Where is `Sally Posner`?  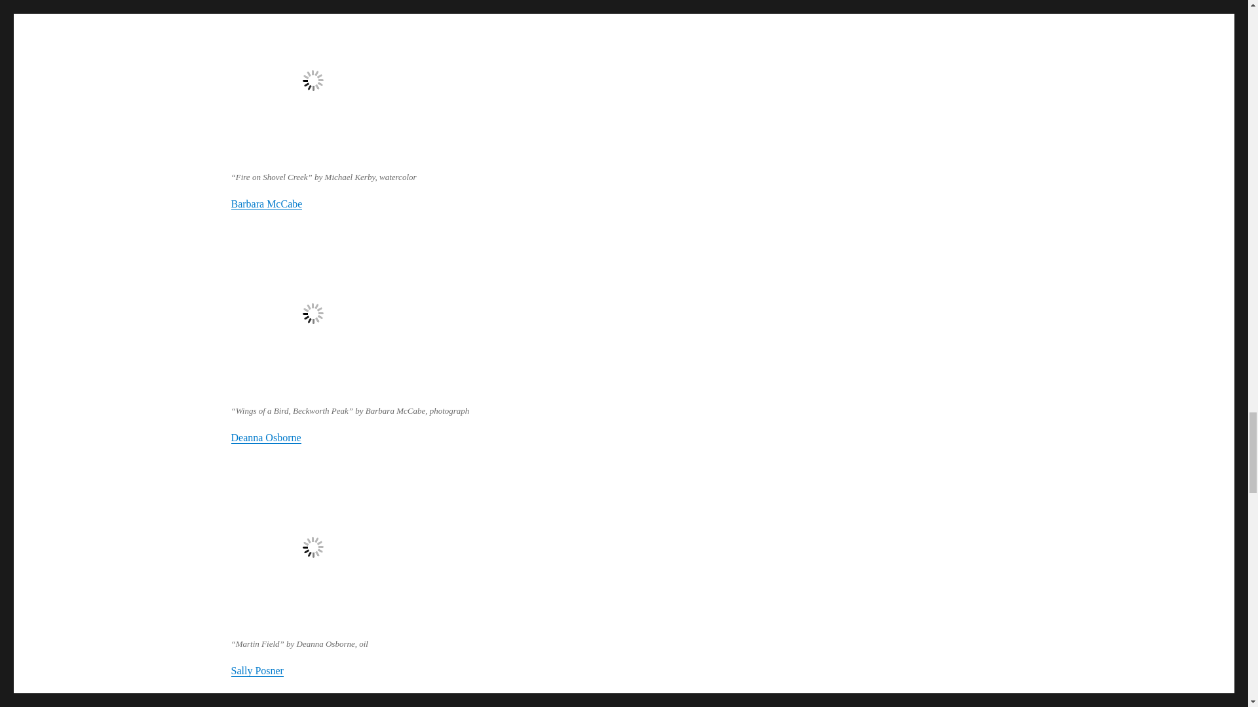 Sally Posner is located at coordinates (257, 670).